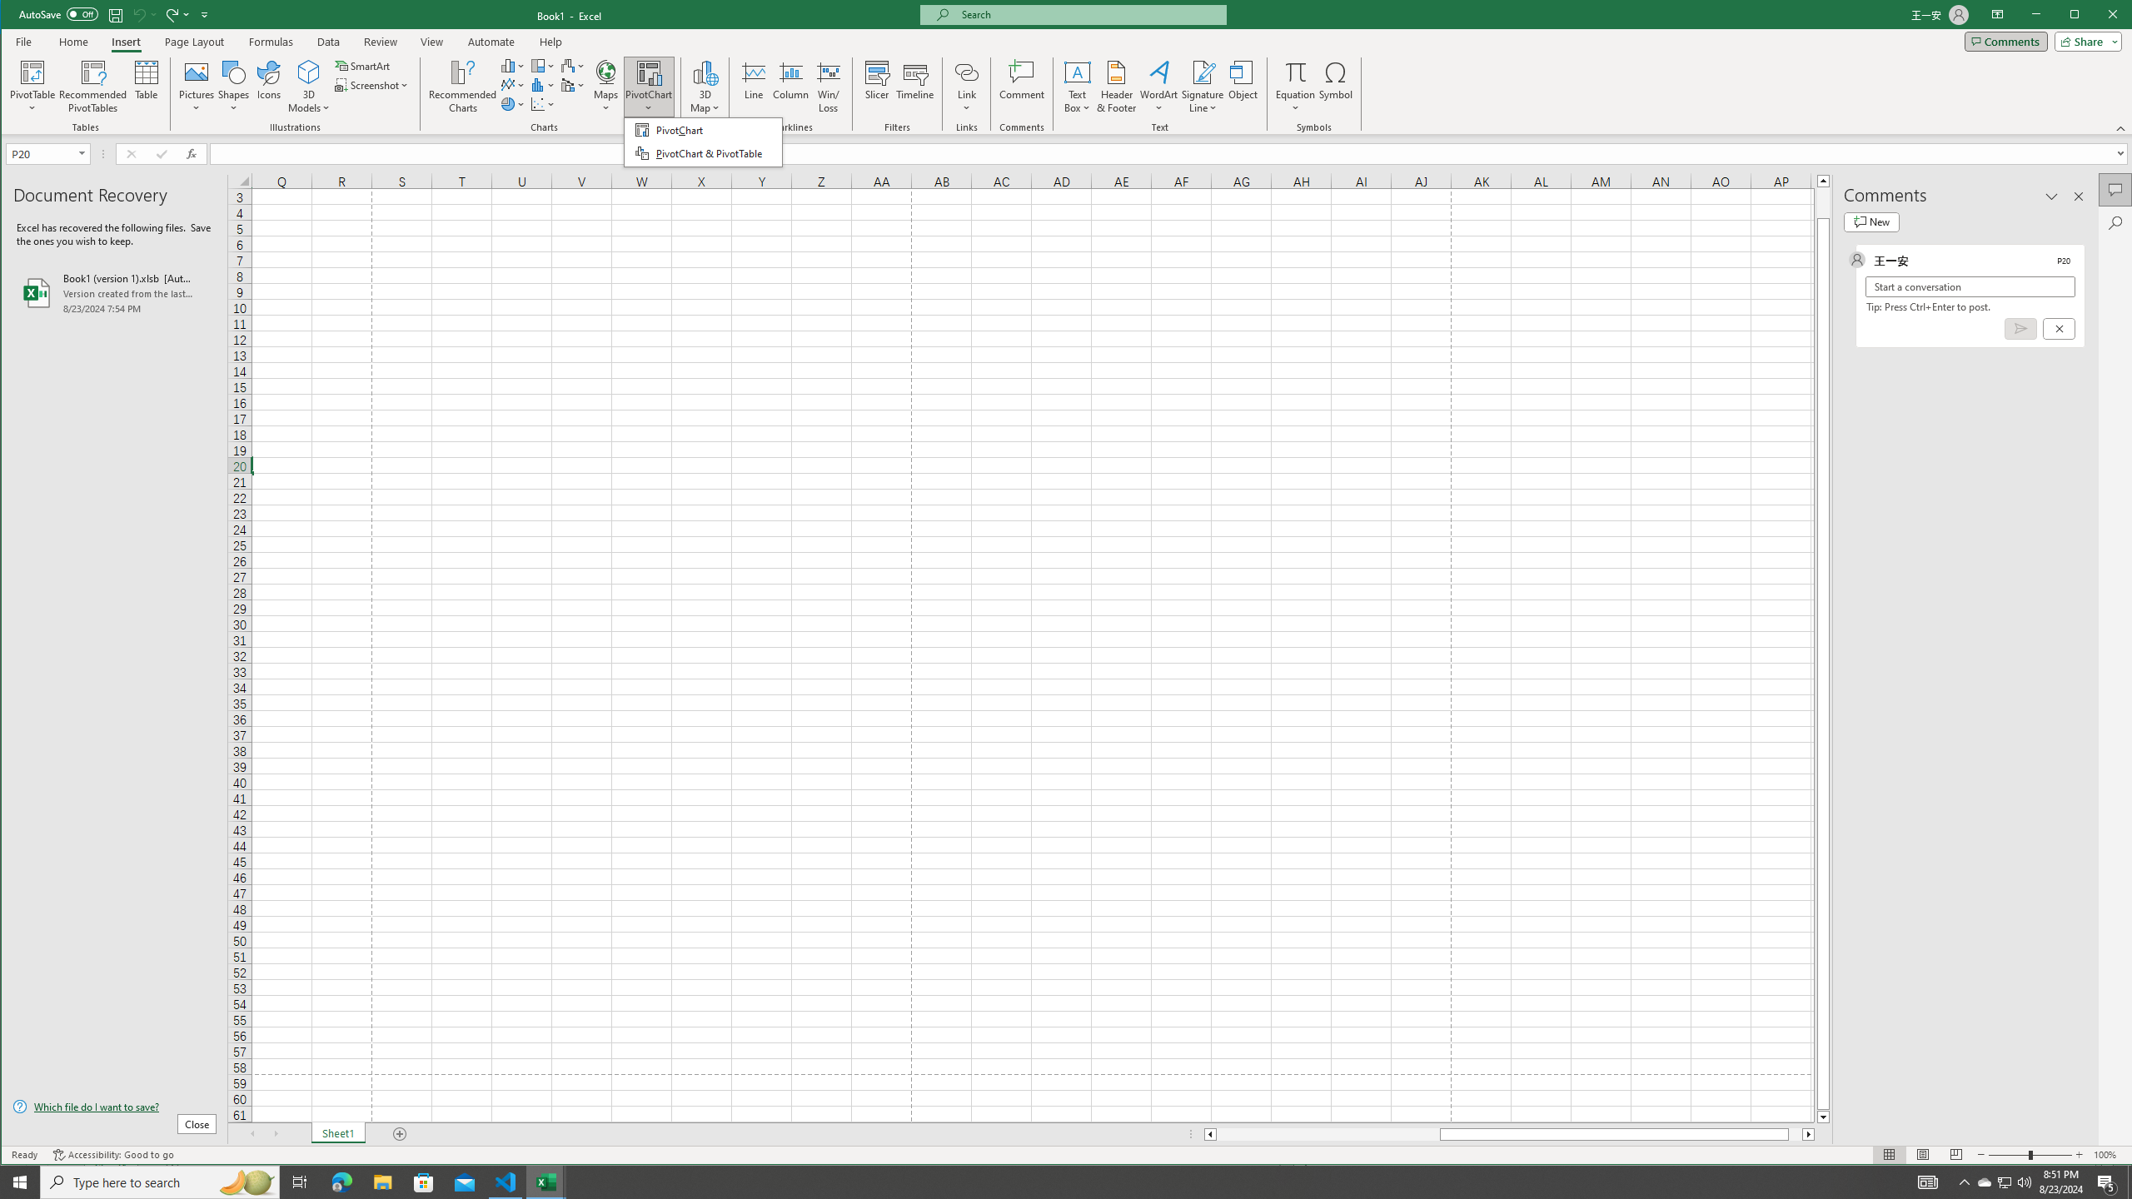 This screenshot has width=2132, height=1199. What do you see at coordinates (1970, 286) in the screenshot?
I see `Start a conversation` at bounding box center [1970, 286].